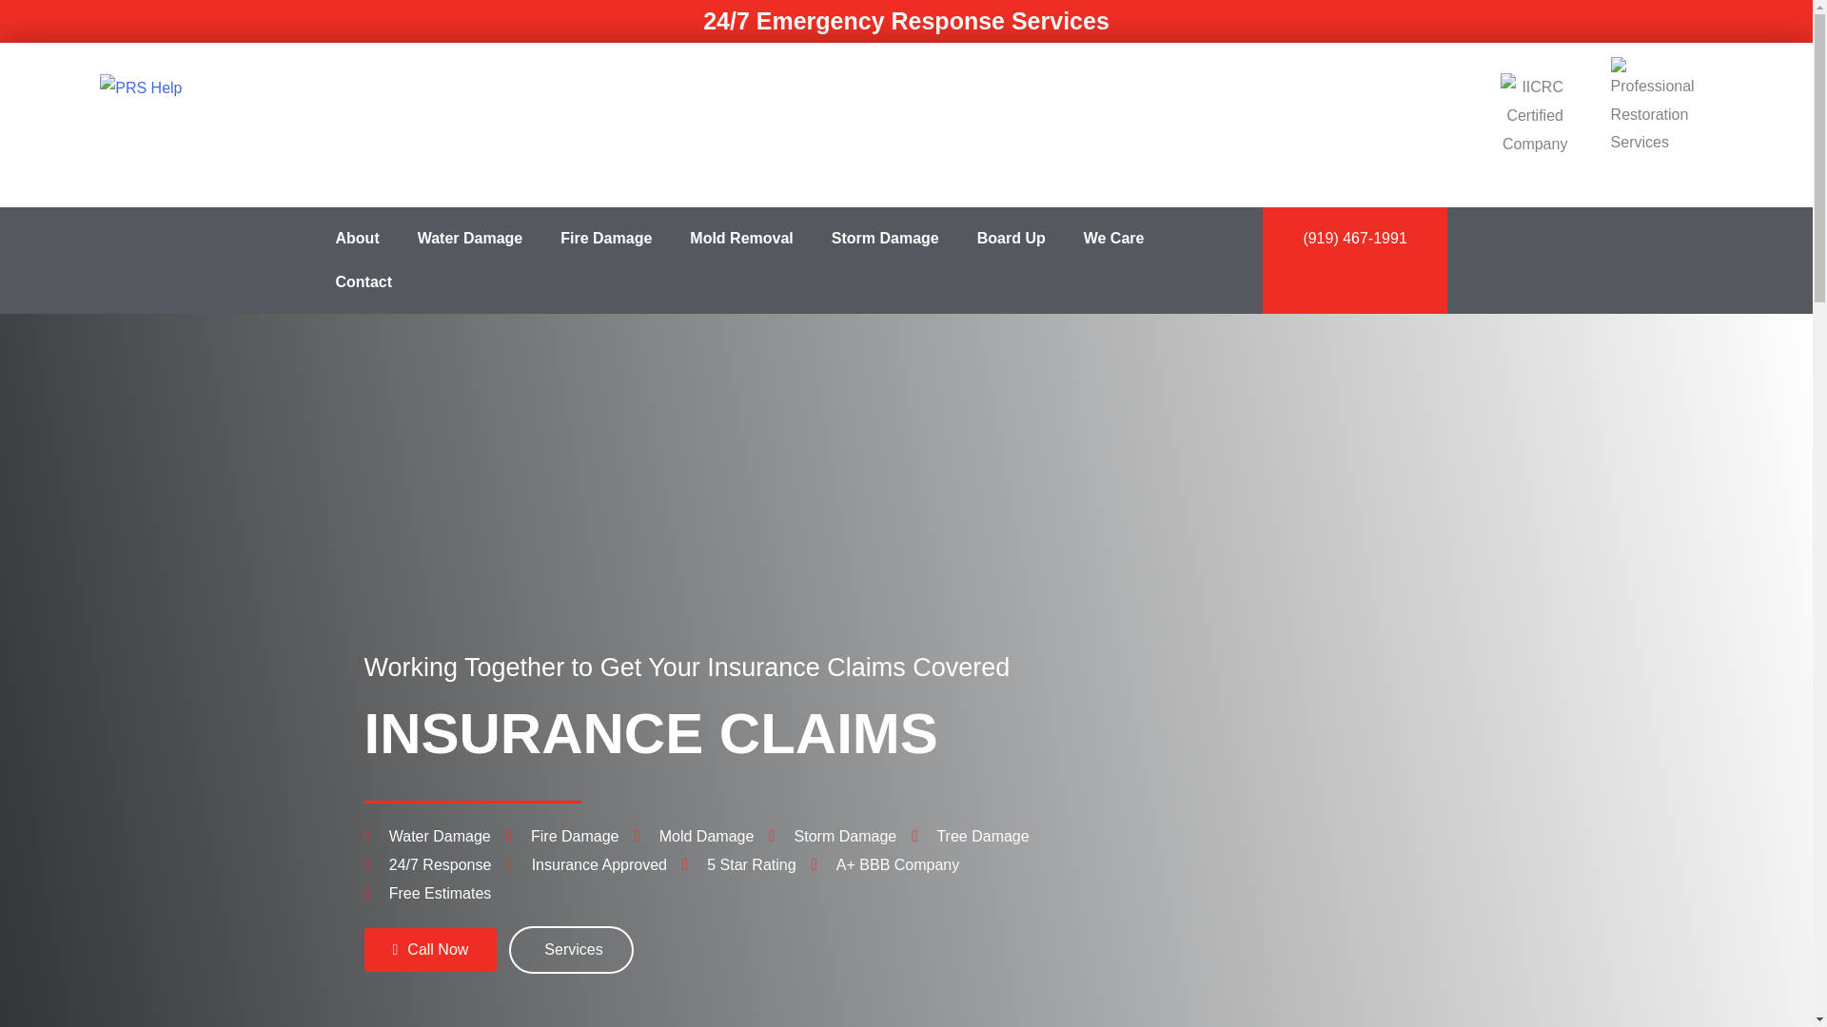 Image resolution: width=1827 pixels, height=1027 pixels. What do you see at coordinates (363, 281) in the screenshot?
I see `Contact` at bounding box center [363, 281].